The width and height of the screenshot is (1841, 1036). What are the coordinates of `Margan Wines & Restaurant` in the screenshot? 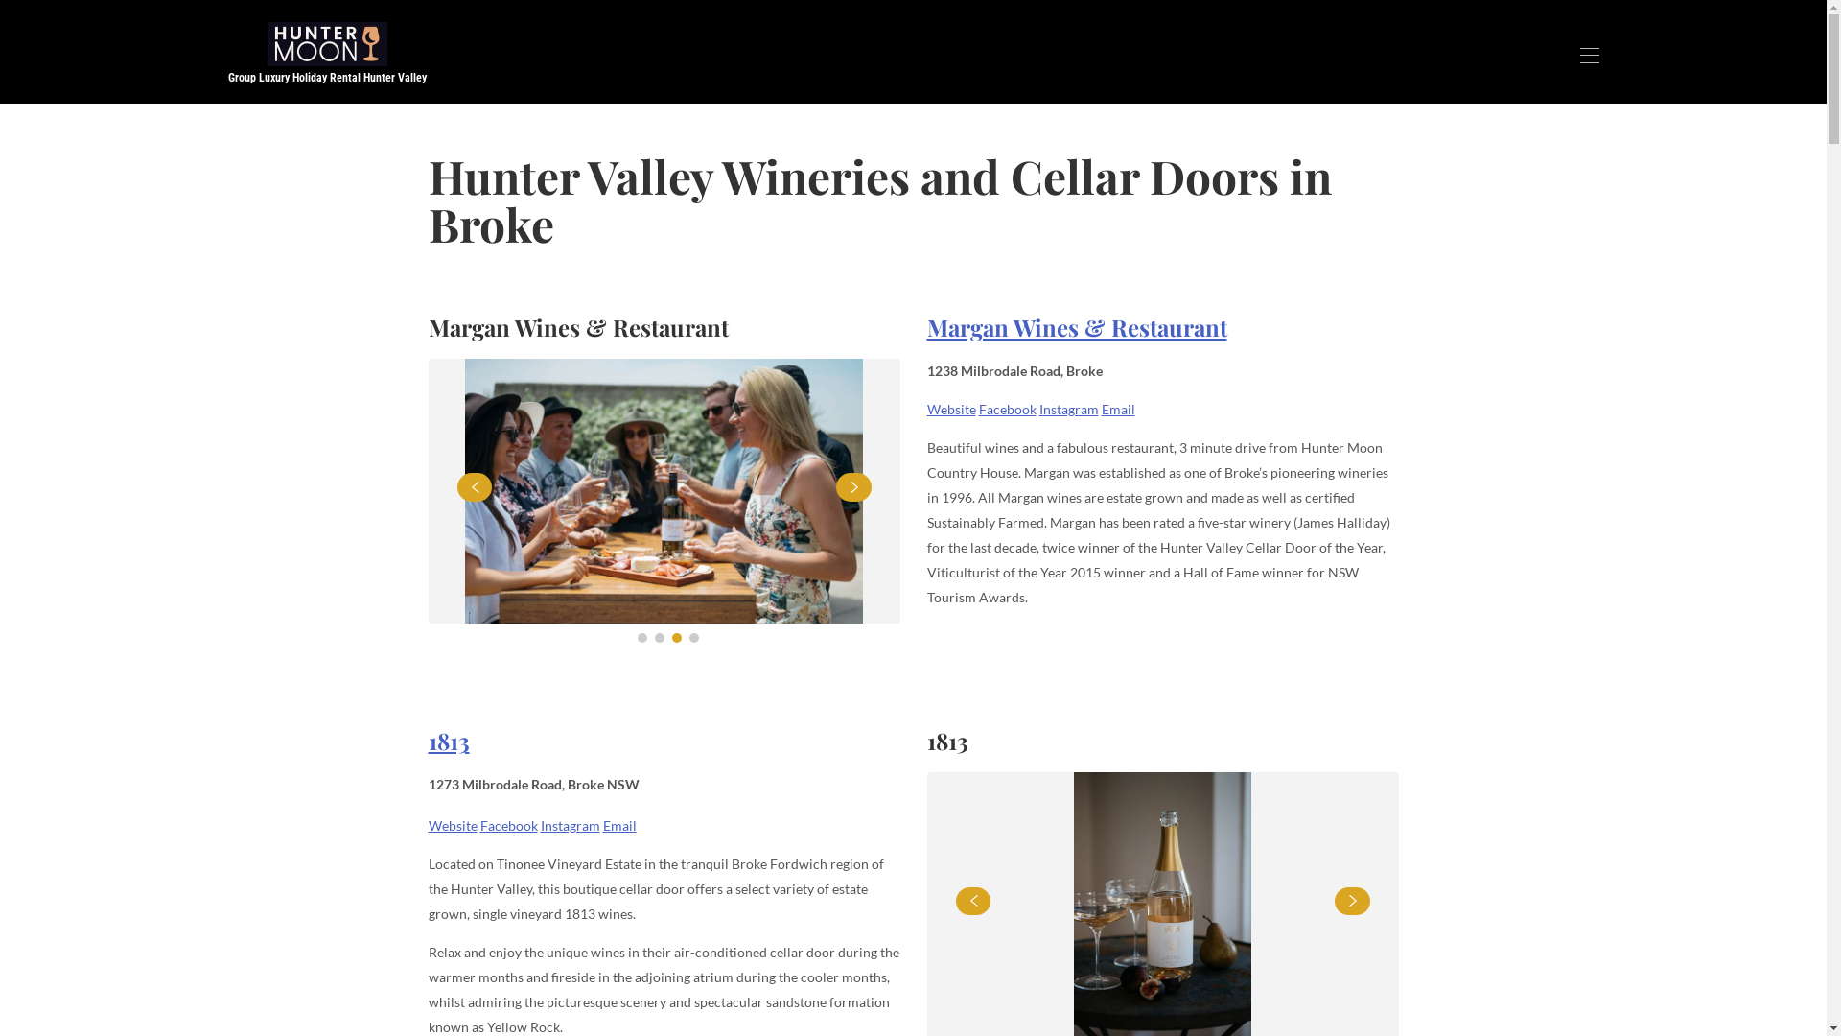 It's located at (1076, 327).